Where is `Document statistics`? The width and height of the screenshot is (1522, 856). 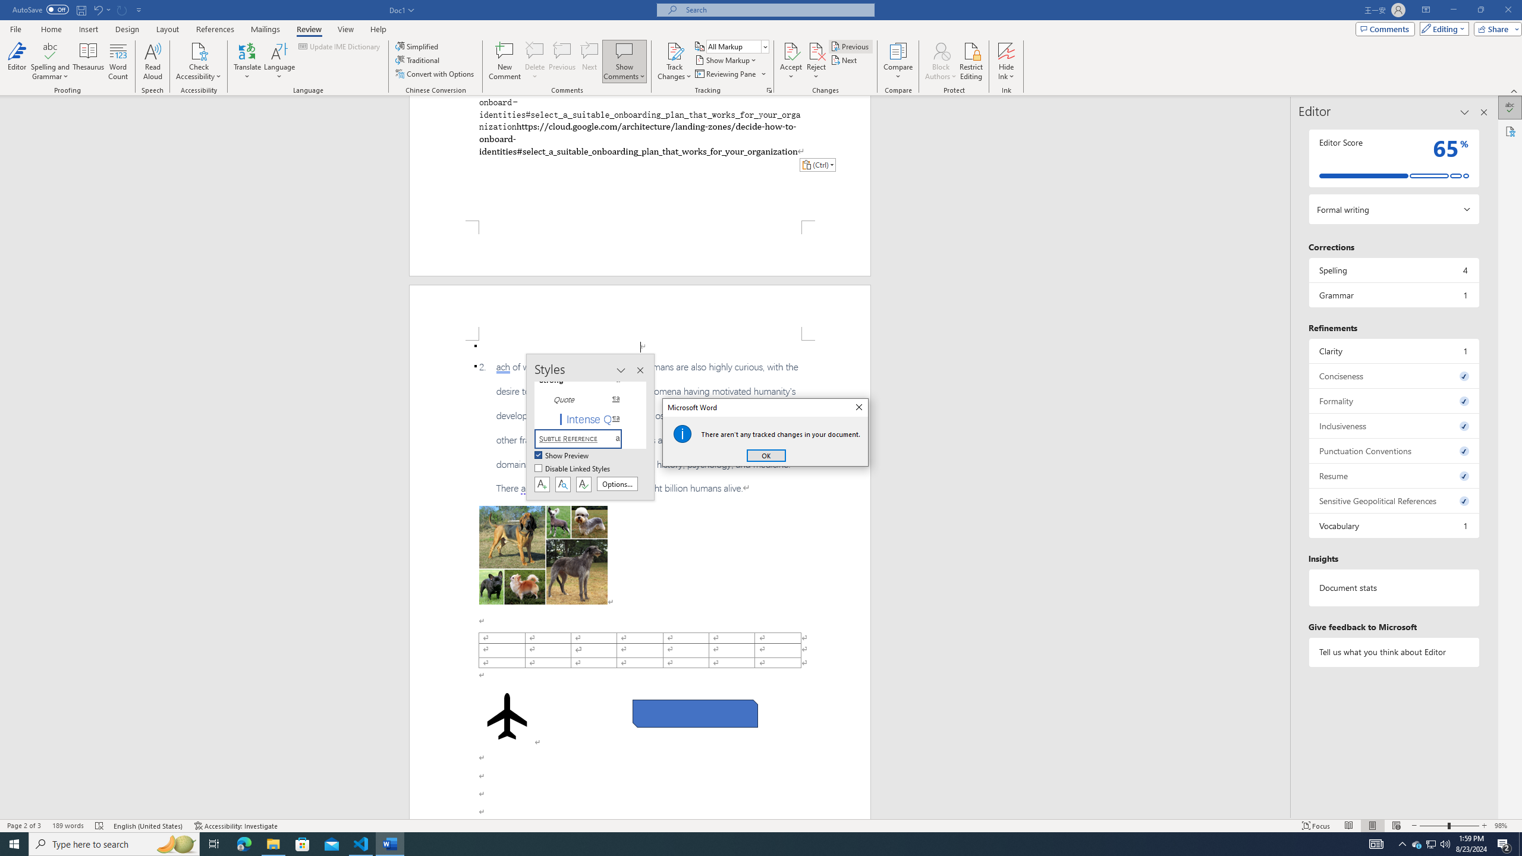
Document statistics is located at coordinates (1394, 587).